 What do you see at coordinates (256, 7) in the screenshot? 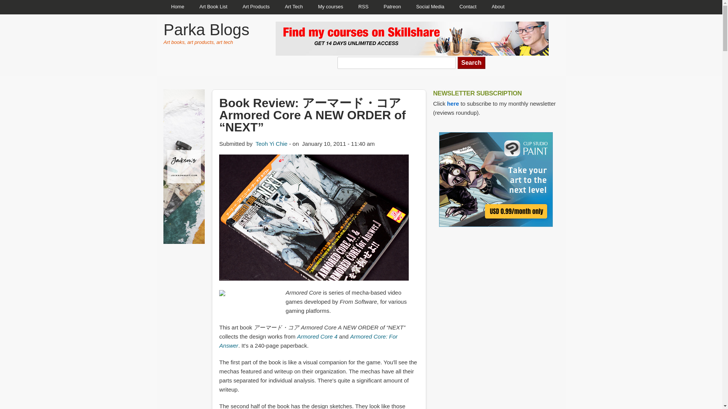
I see `Art products and materials review` at bounding box center [256, 7].